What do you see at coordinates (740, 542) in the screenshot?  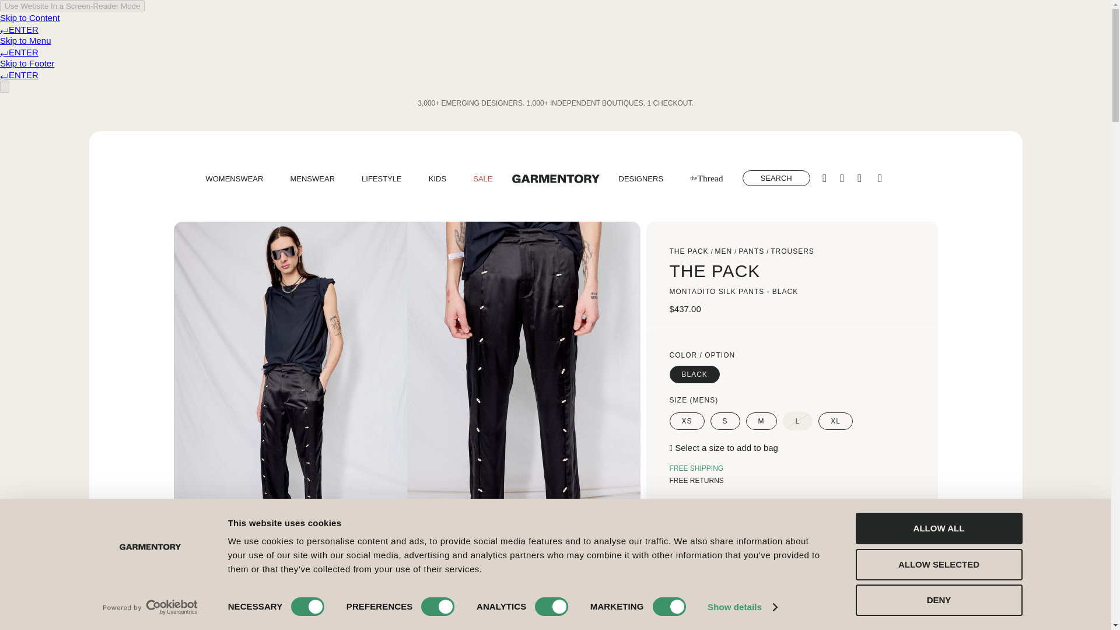 I see `Add to bag` at bounding box center [740, 542].